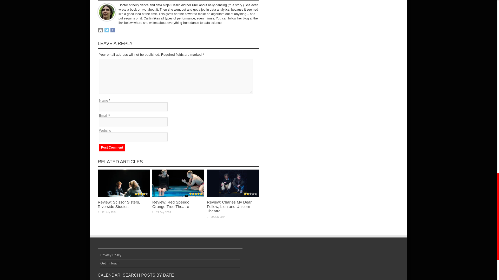 This screenshot has width=499, height=280. What do you see at coordinates (112, 148) in the screenshot?
I see `Post Comment` at bounding box center [112, 148].